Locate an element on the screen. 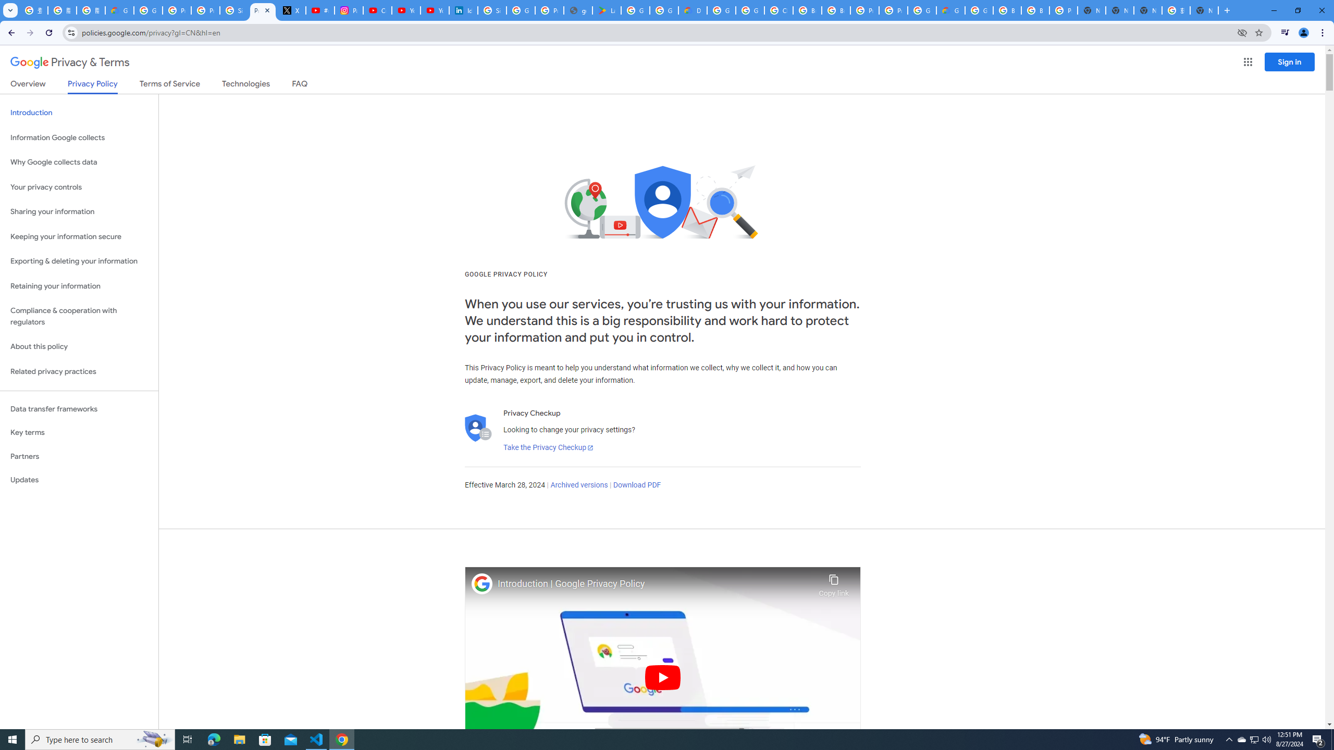  Browse Chrome as a guest - Computer - Google Chrome Help is located at coordinates (1007, 10).